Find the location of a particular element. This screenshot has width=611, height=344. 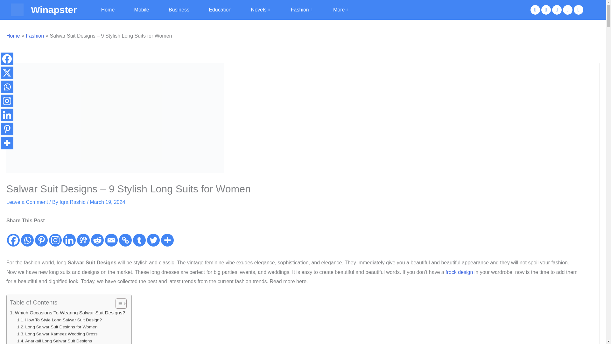

Fashion is located at coordinates (302, 10).